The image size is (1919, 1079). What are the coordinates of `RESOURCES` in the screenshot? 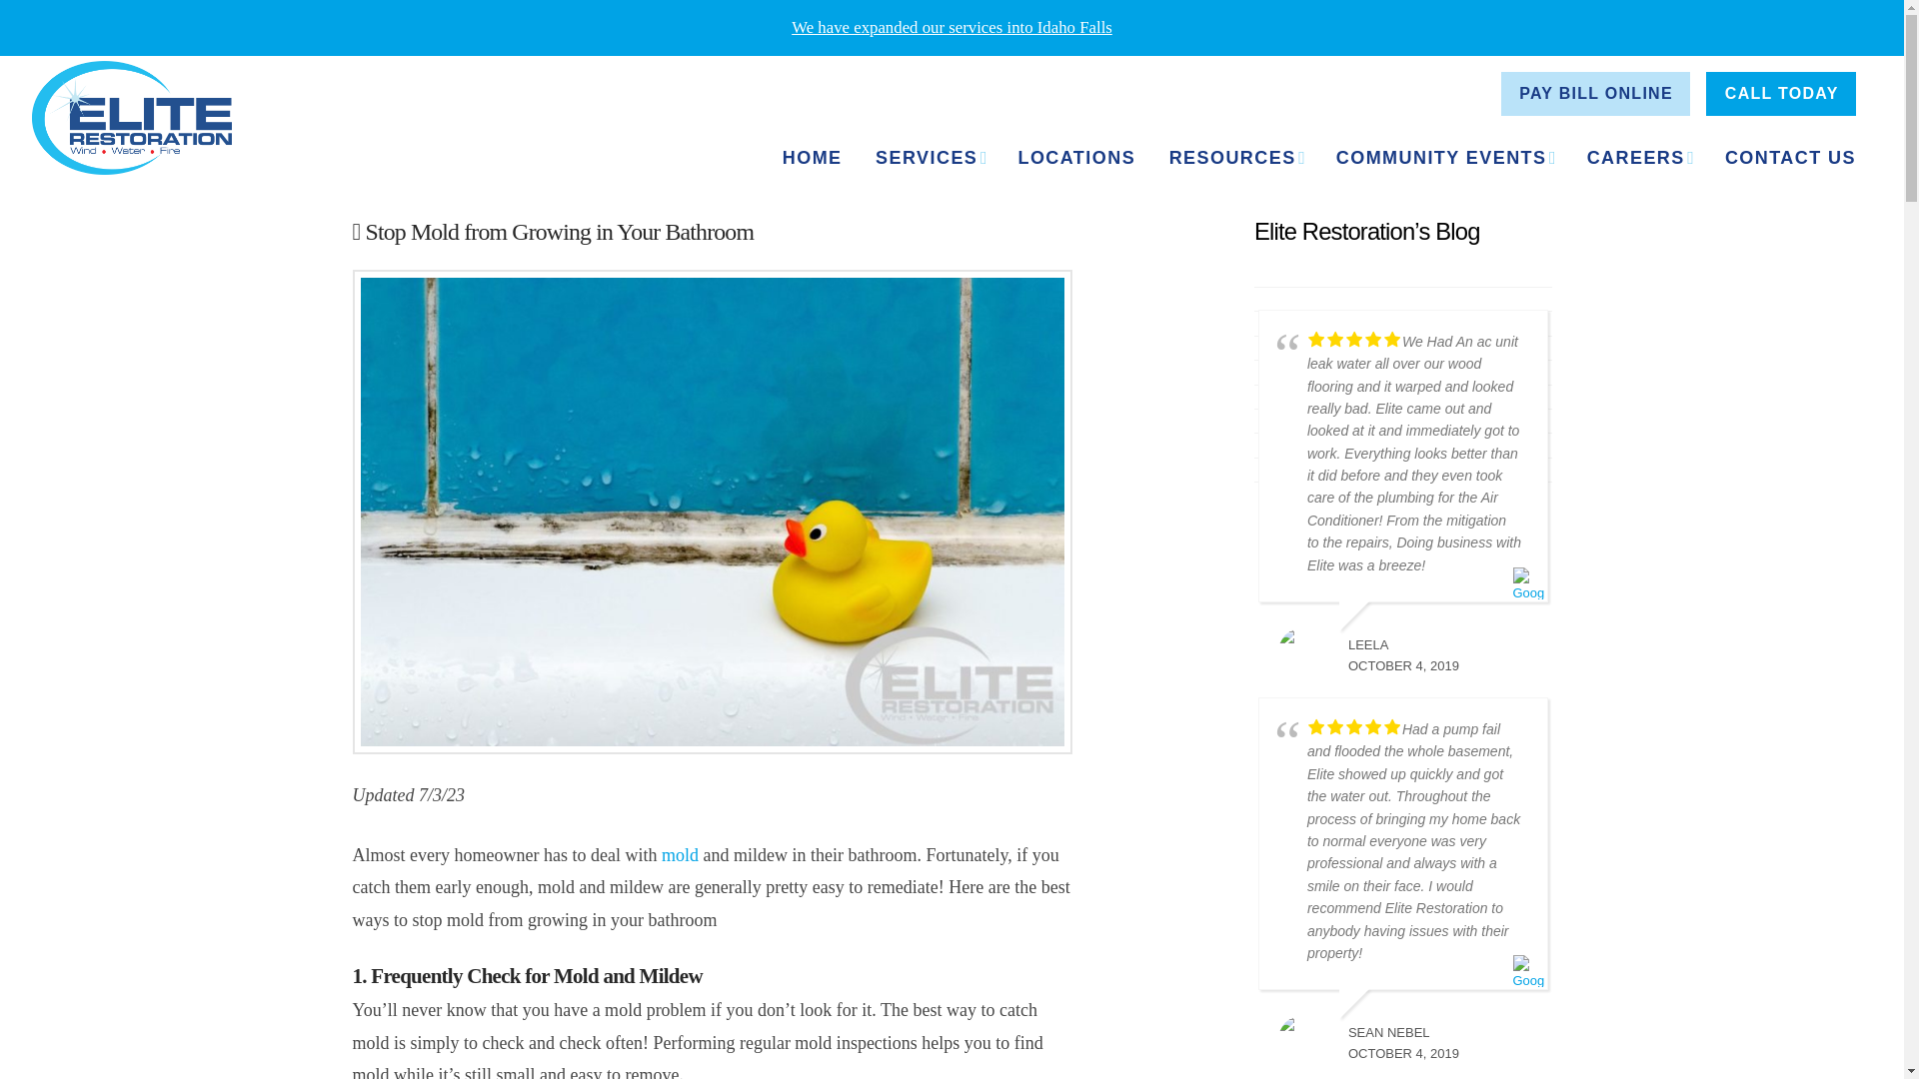 It's located at (1235, 158).